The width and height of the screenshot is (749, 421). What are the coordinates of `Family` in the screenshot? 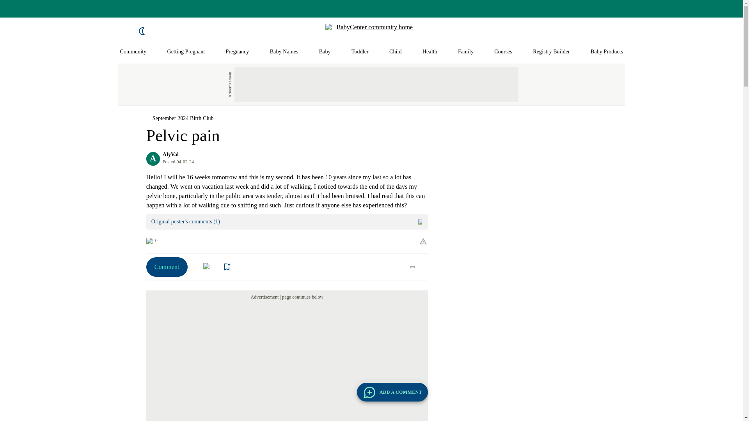 It's located at (465, 52).